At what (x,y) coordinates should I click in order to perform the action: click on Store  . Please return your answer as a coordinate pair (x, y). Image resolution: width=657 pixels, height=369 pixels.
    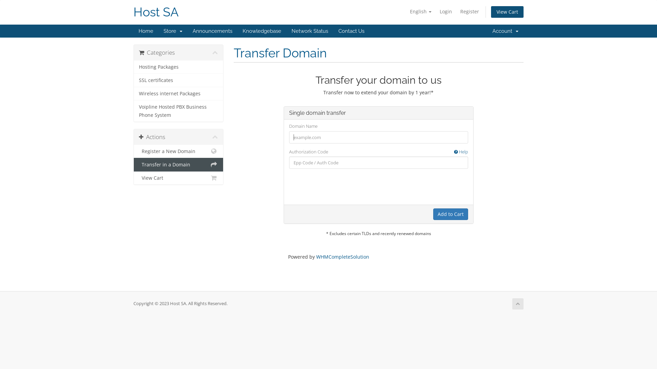
    Looking at the image, I should click on (173, 31).